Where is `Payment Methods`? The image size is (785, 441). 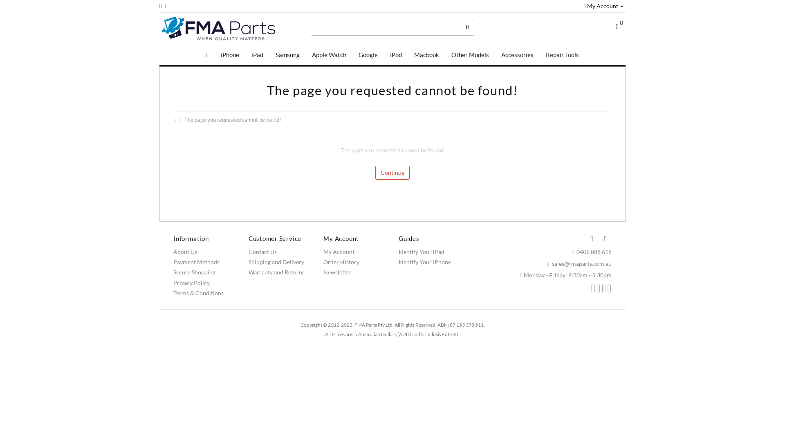
Payment Methods is located at coordinates (196, 262).